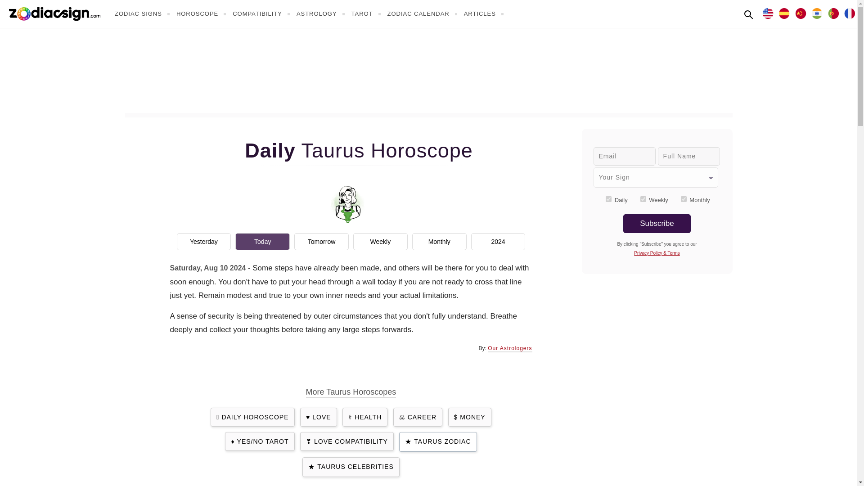  What do you see at coordinates (202, 13) in the screenshot?
I see `HOROSCOPE` at bounding box center [202, 13].